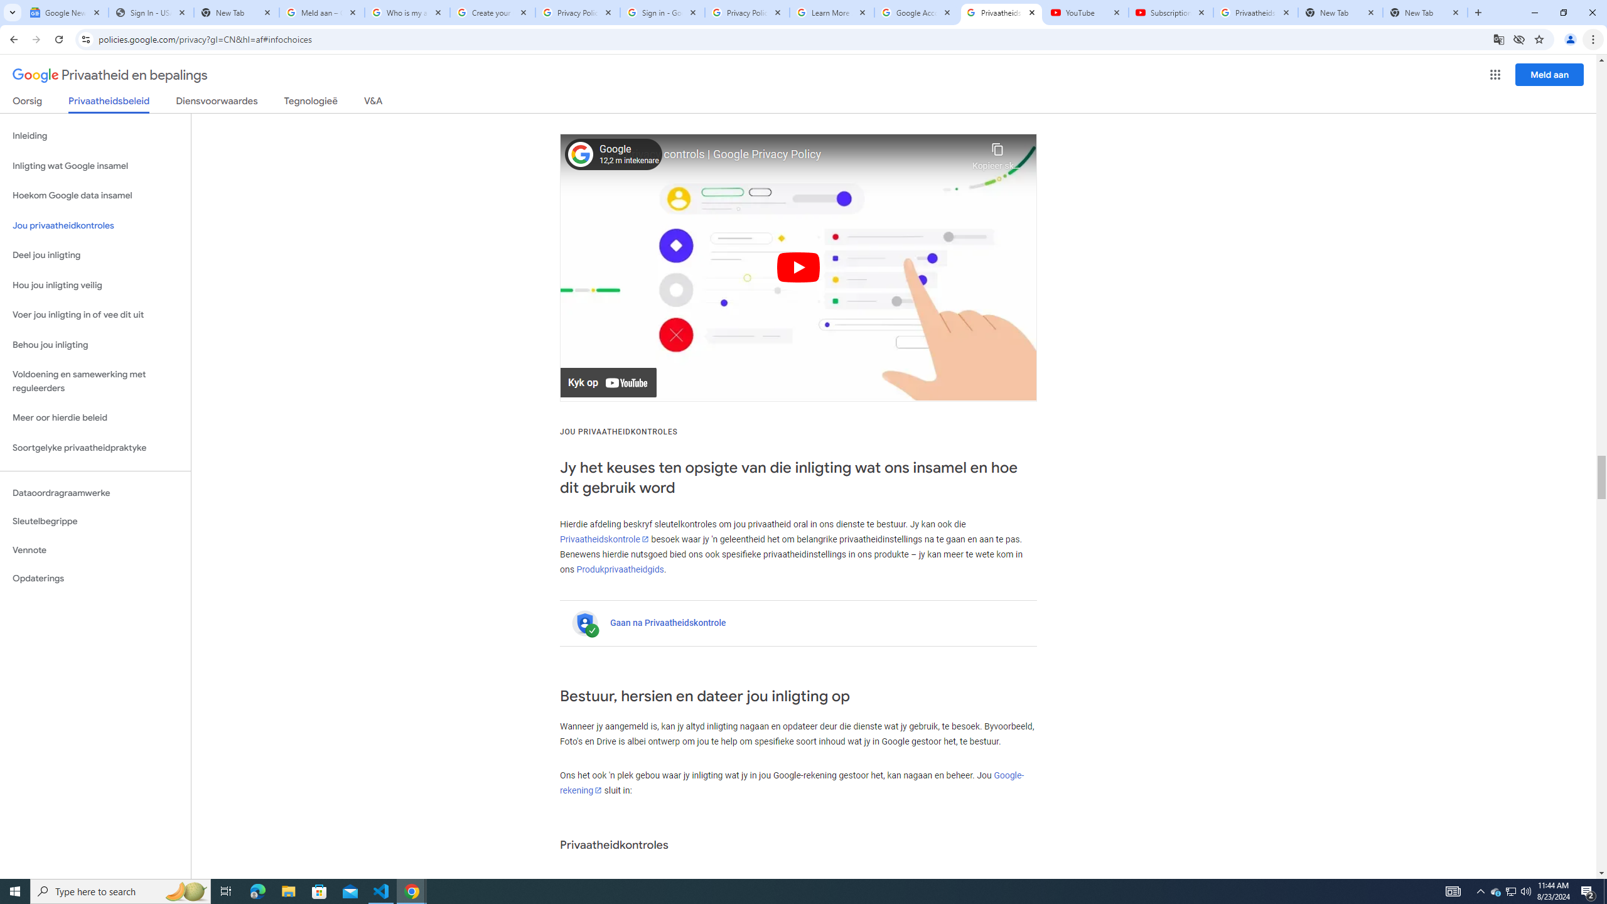 Image resolution: width=1607 pixels, height=904 pixels. I want to click on Kyk op YouTube, so click(609, 383).